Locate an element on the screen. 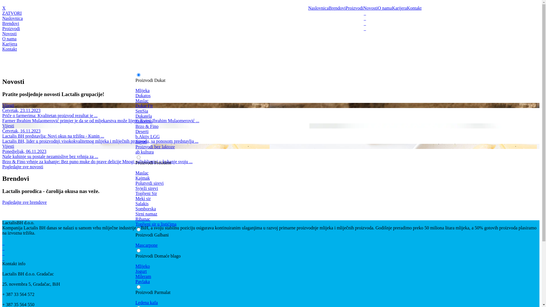 The image size is (546, 307). Ribanac is located at coordinates (263, 219).